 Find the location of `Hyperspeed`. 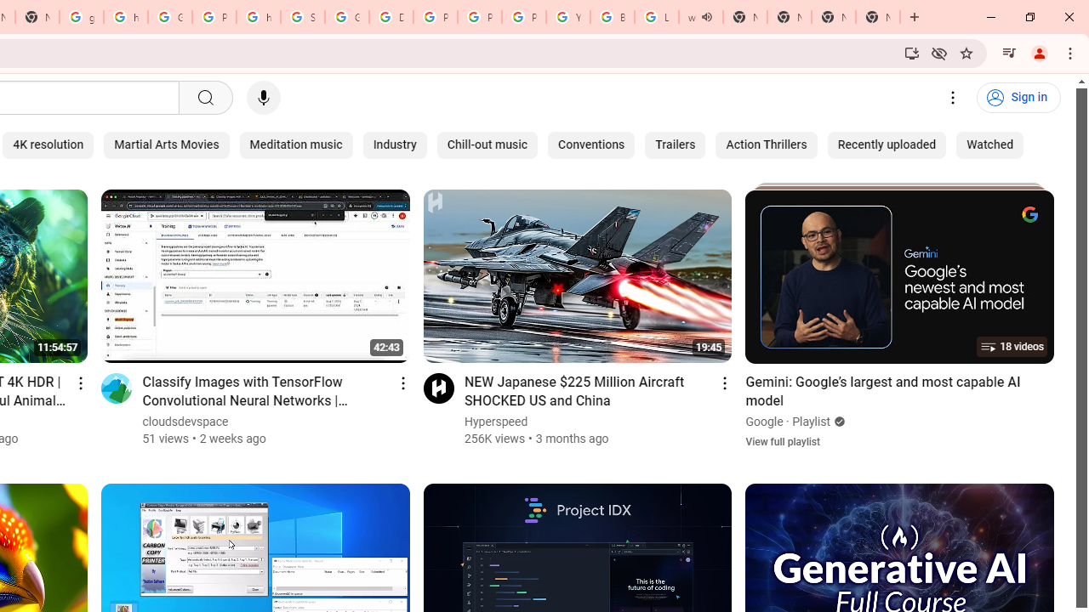

Hyperspeed is located at coordinates (497, 422).